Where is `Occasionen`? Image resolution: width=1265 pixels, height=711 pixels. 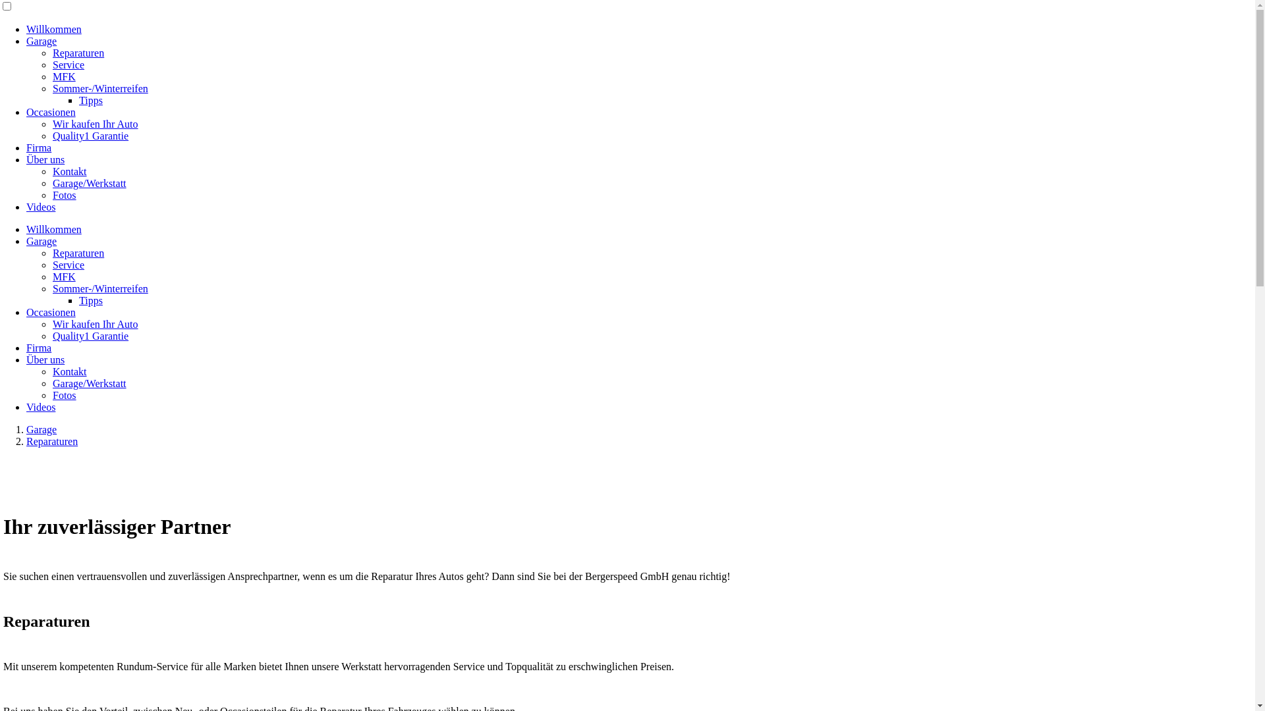 Occasionen is located at coordinates (51, 312).